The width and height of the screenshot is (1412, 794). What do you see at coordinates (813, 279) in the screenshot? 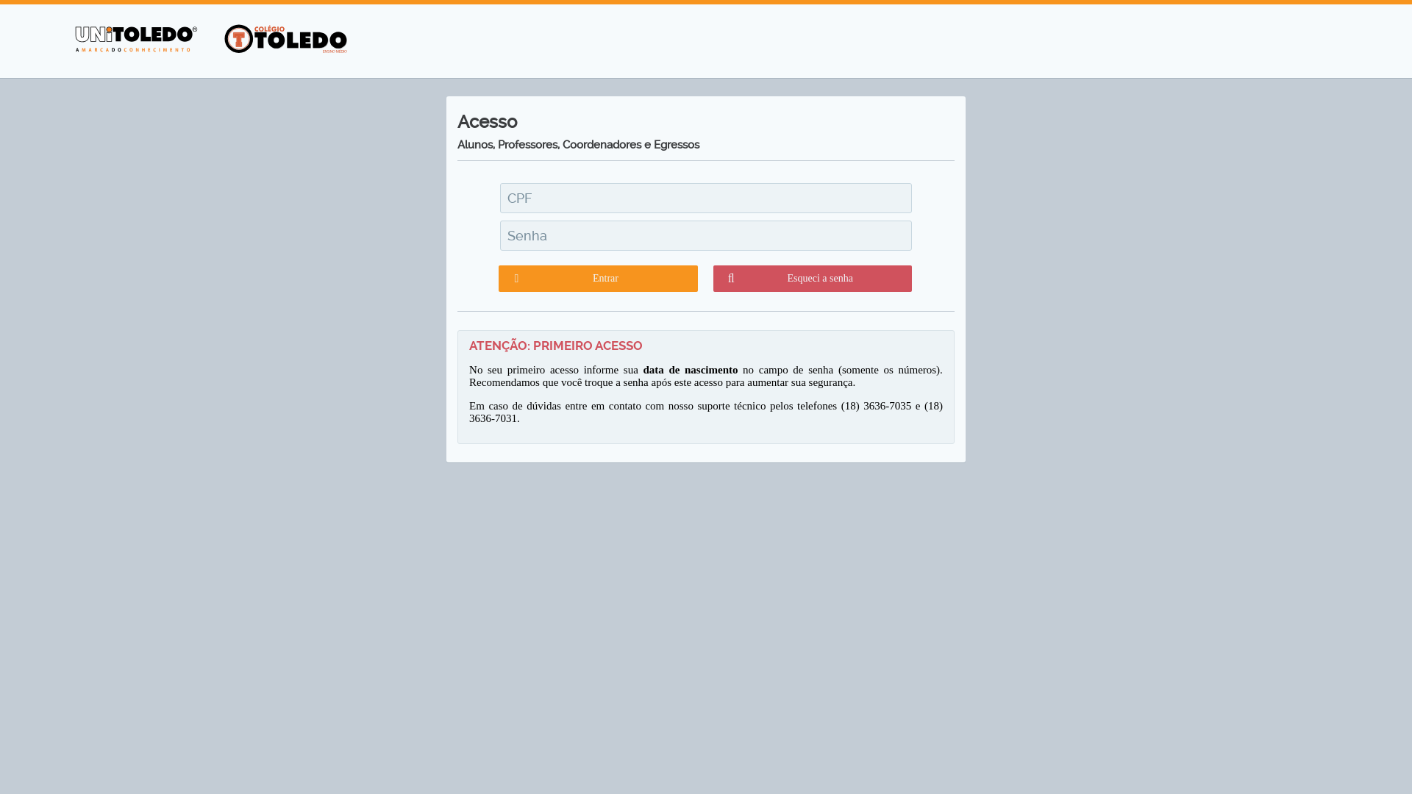
I see `Esqueci a senha` at bounding box center [813, 279].